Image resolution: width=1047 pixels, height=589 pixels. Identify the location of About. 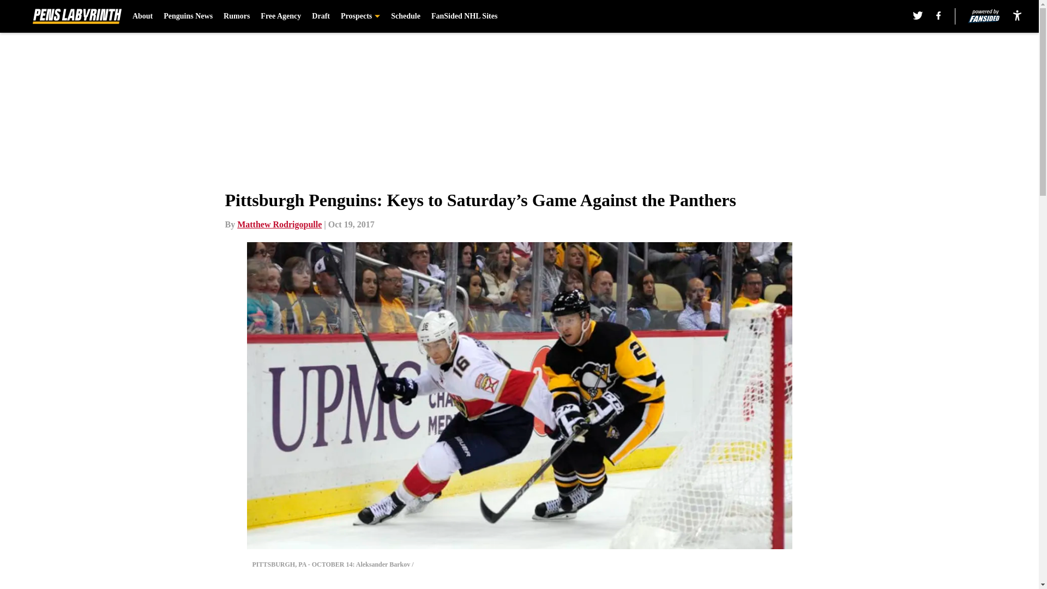
(143, 16).